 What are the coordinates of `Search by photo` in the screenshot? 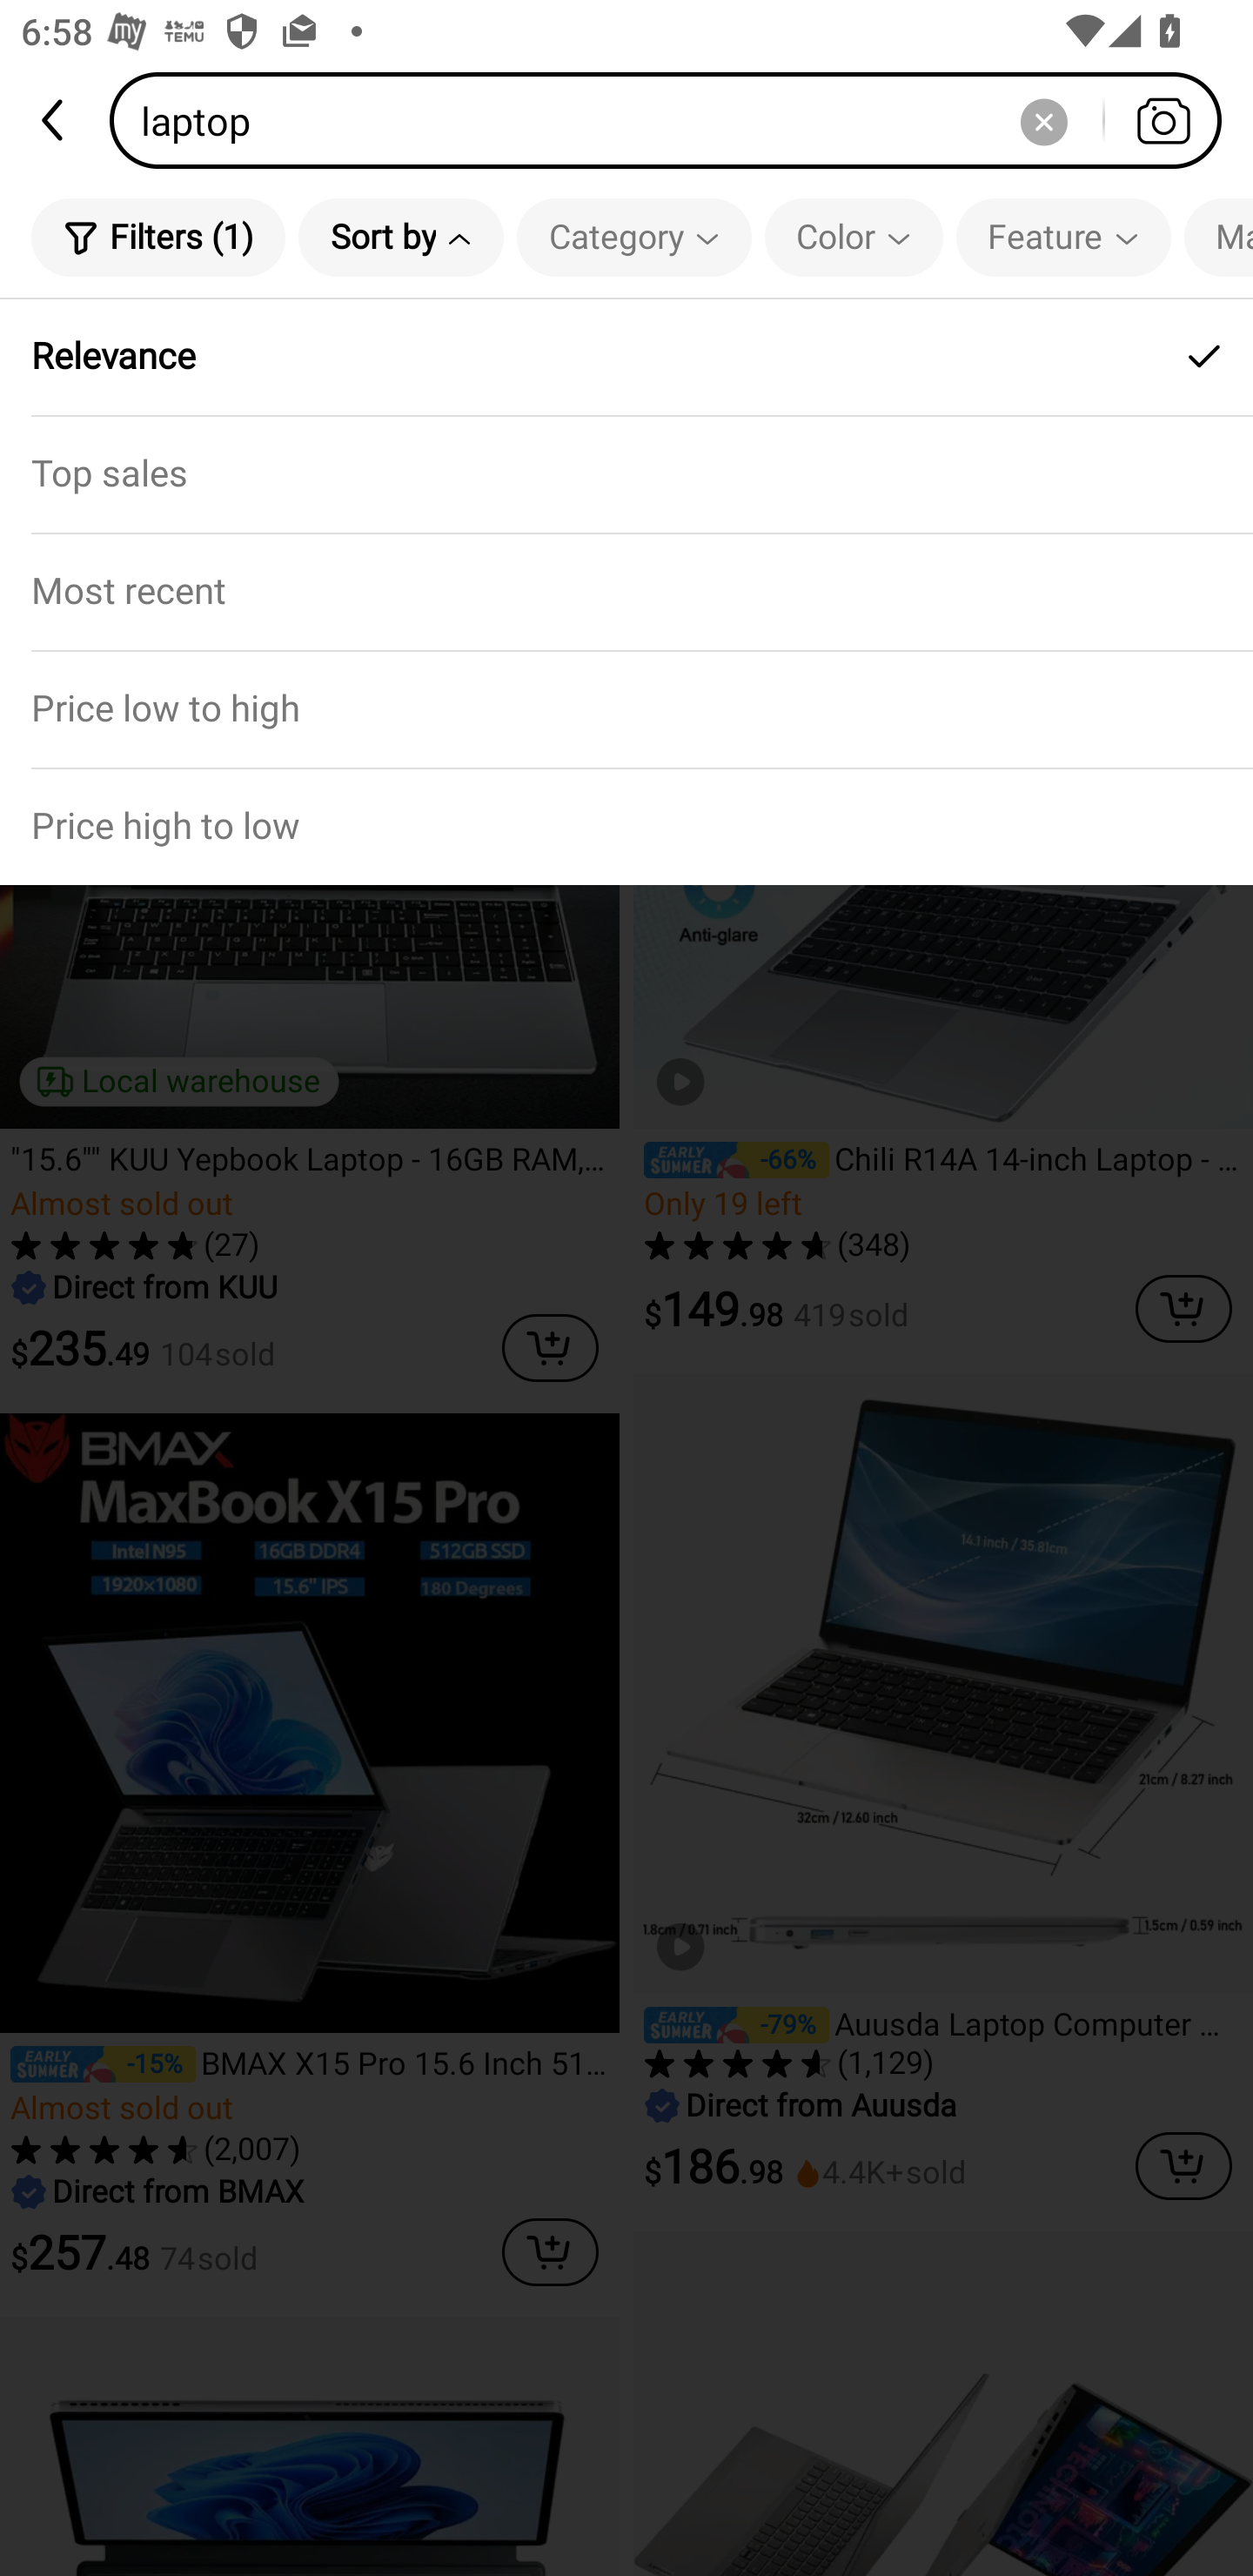 It's located at (1163, 120).